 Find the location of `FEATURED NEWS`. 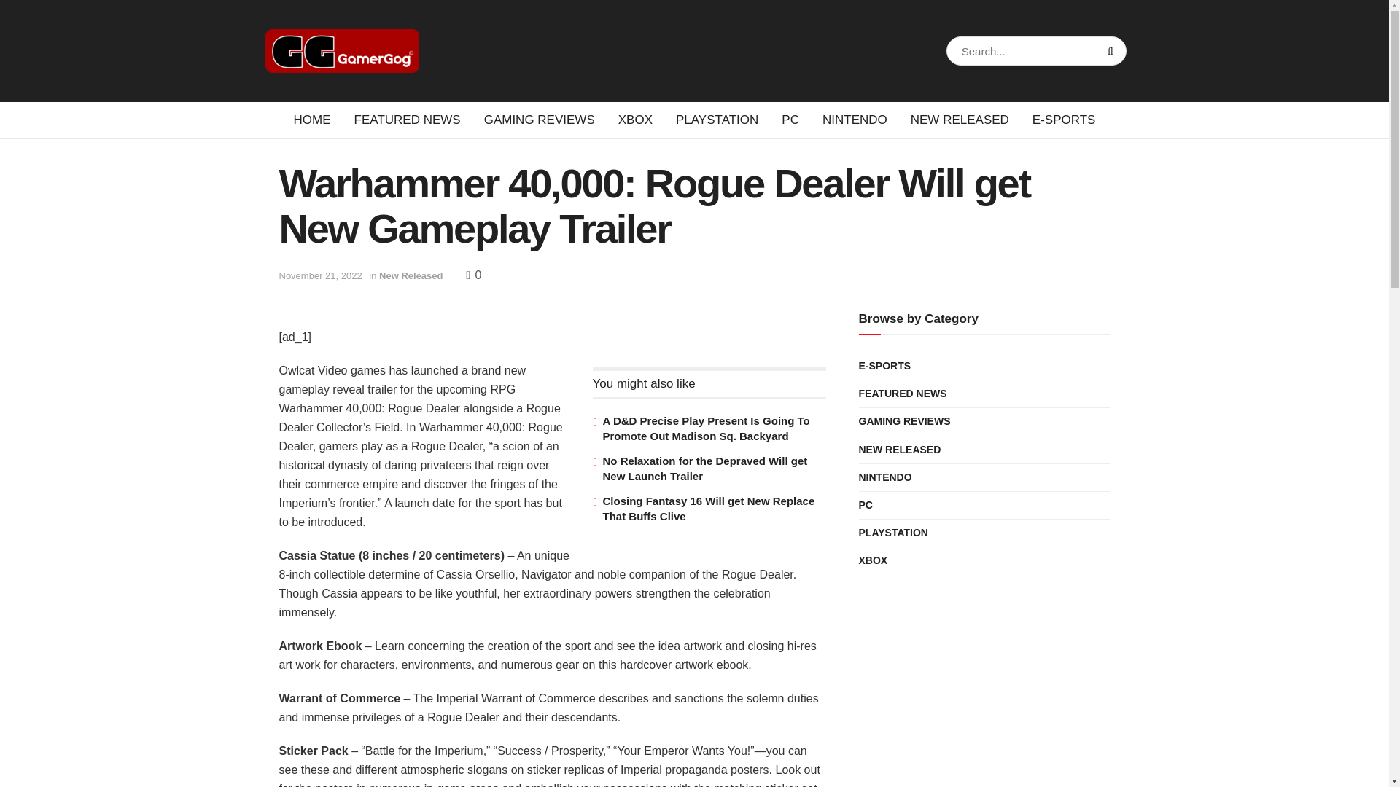

FEATURED NEWS is located at coordinates (408, 120).